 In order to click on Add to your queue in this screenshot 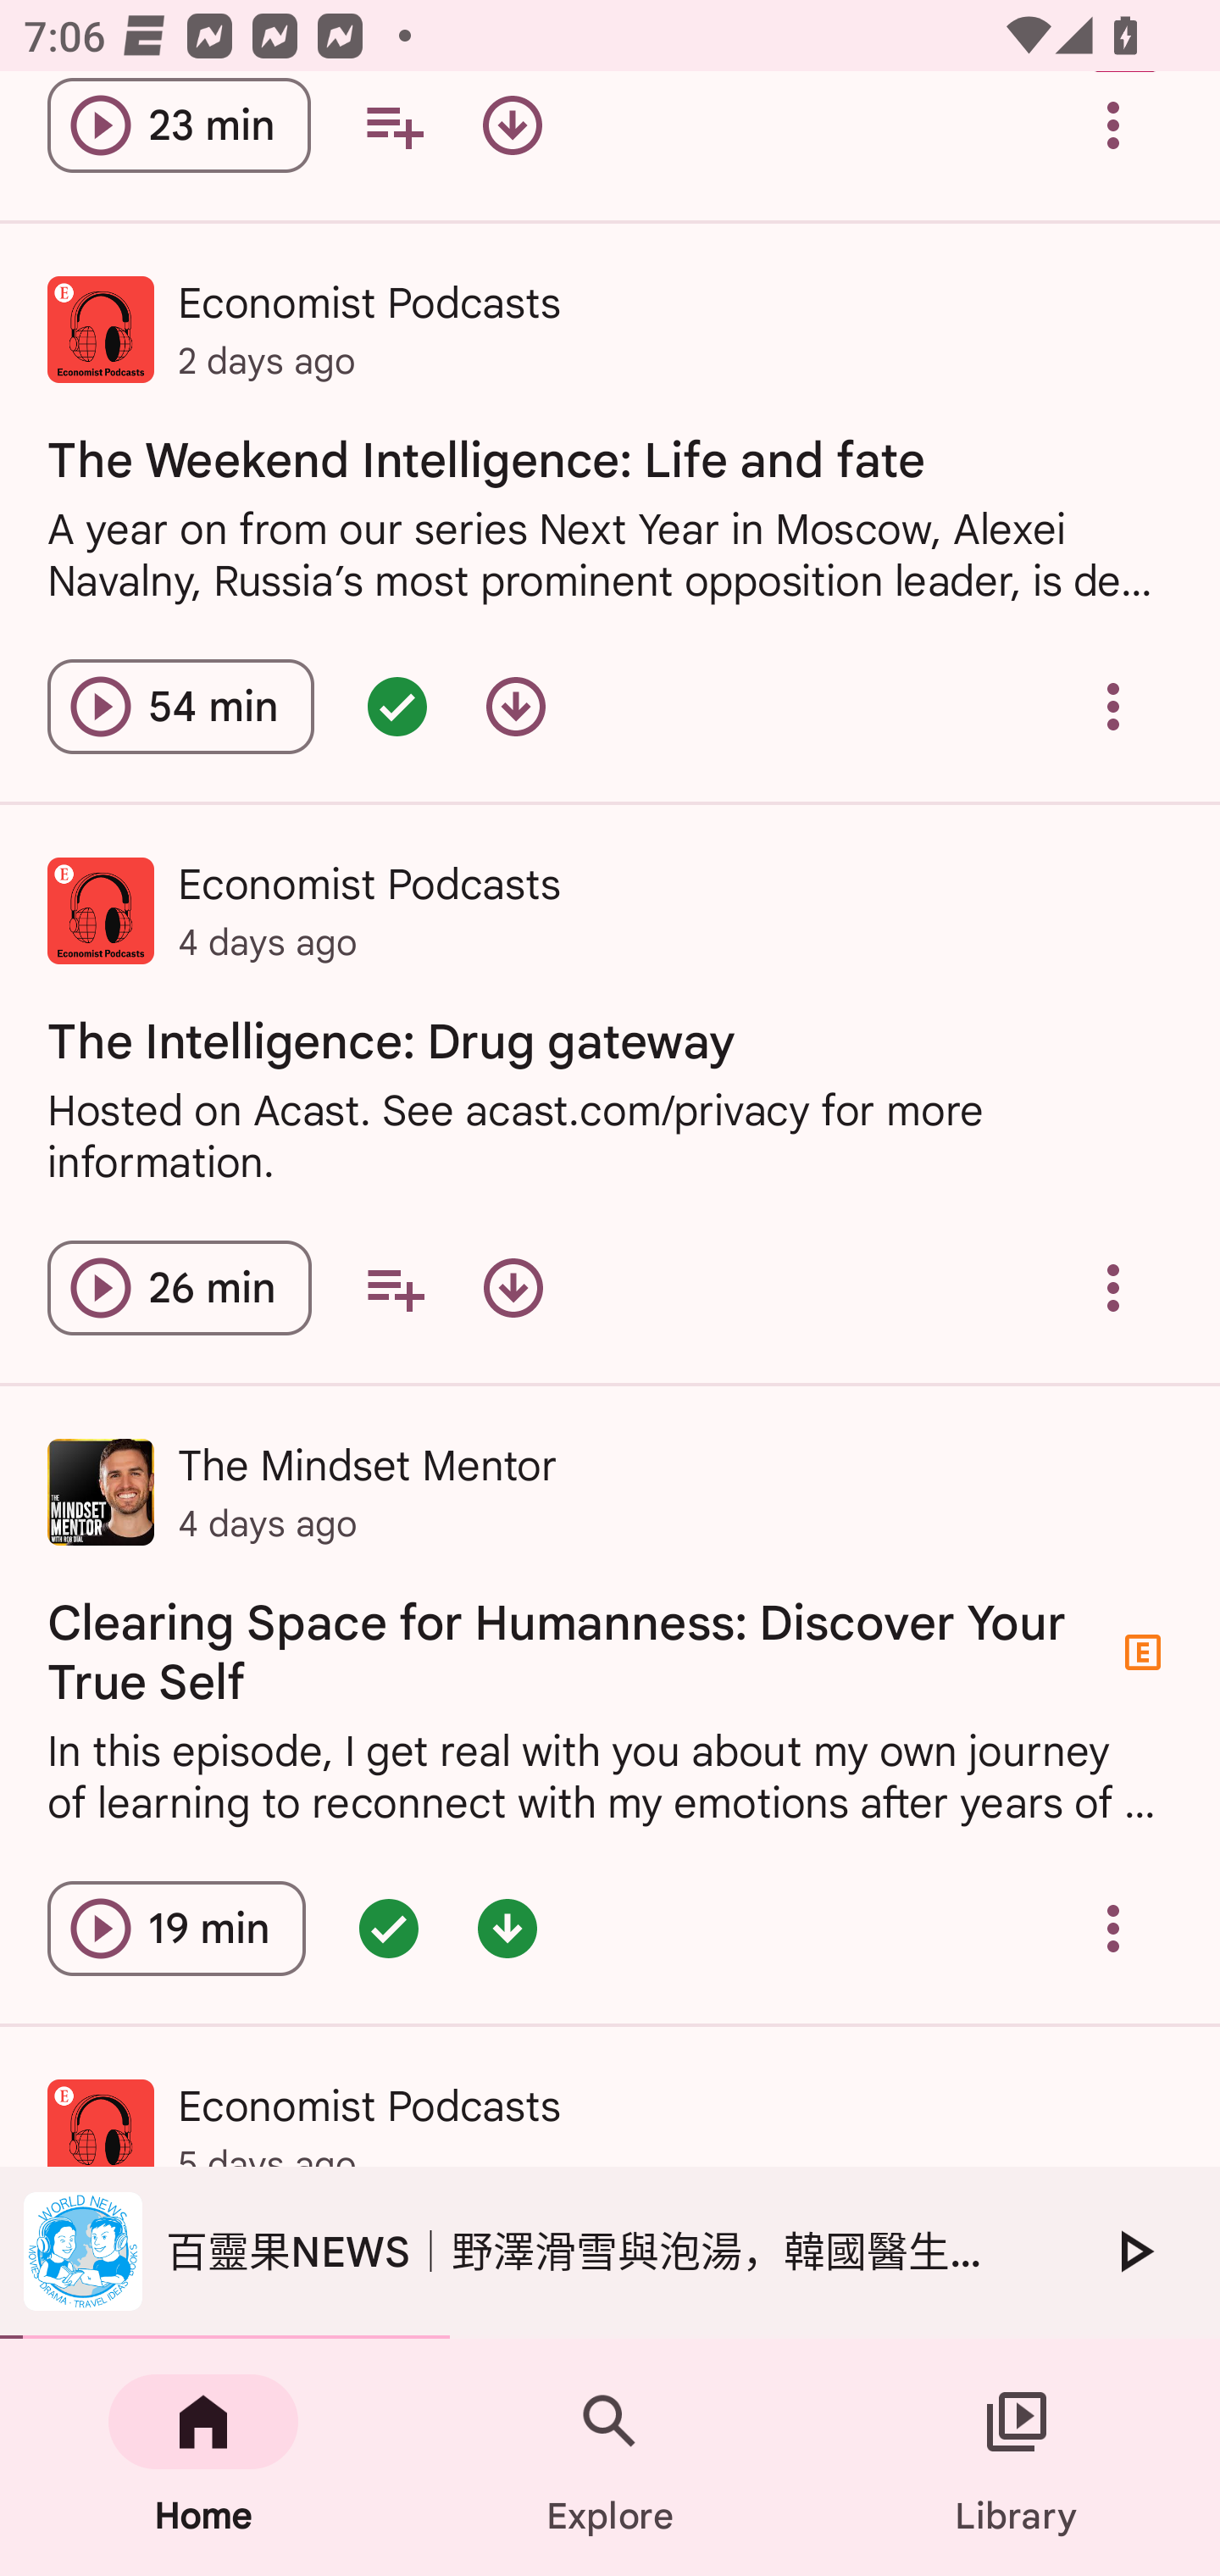, I will do `click(395, 1288)`.